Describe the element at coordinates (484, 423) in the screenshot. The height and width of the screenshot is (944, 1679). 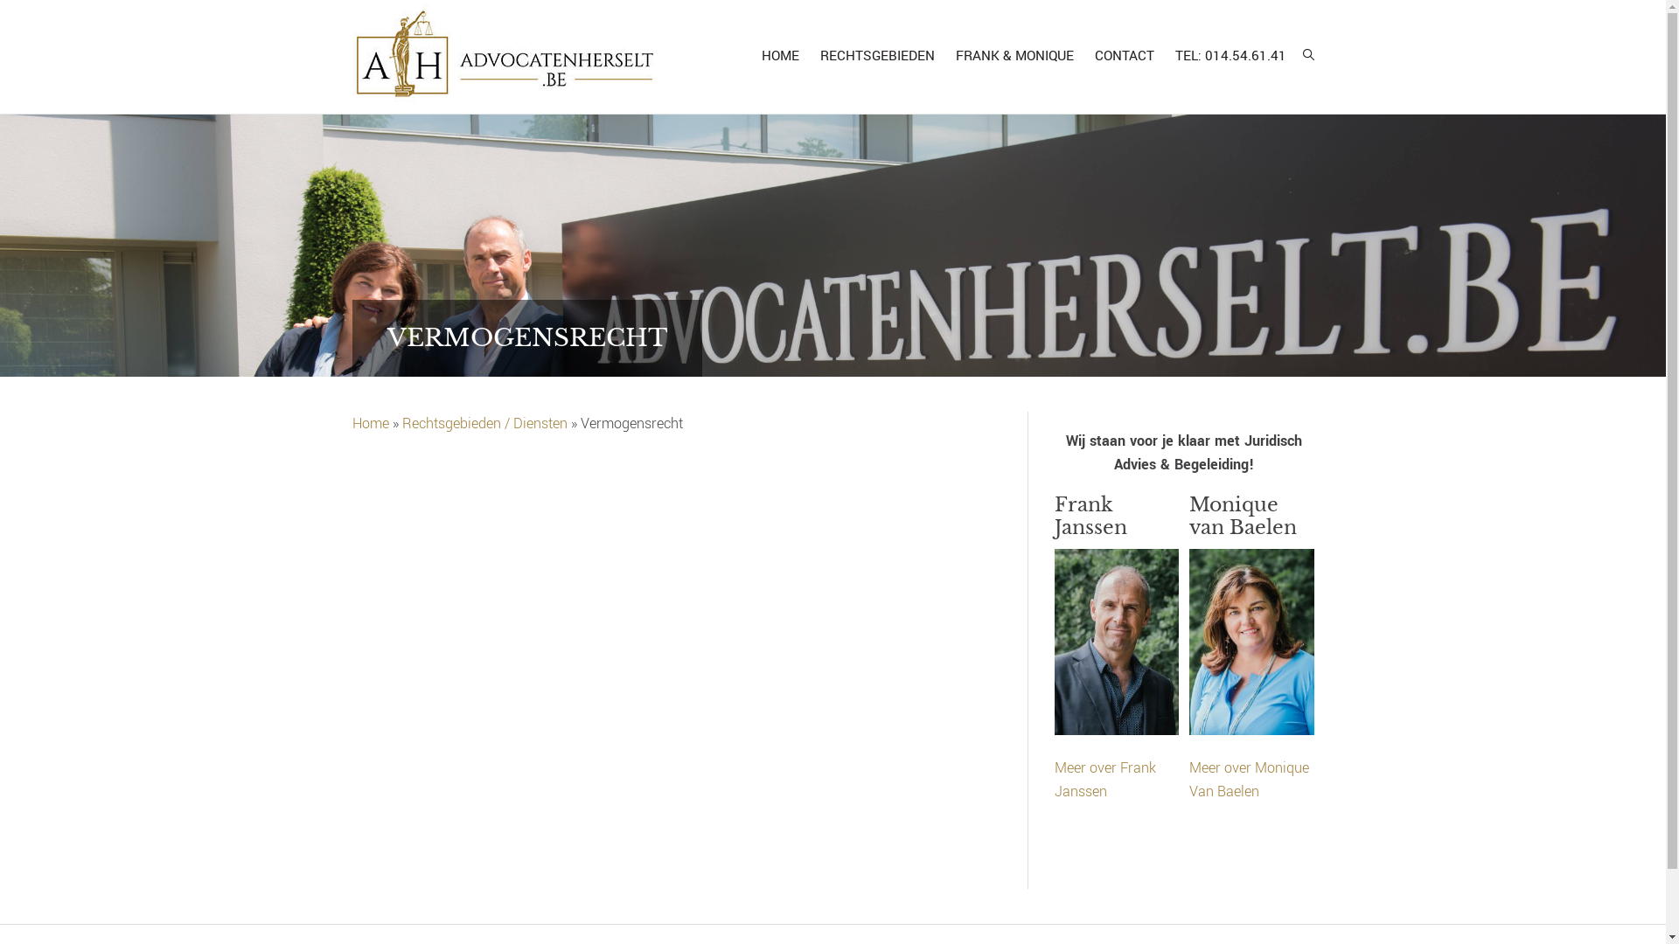
I see `Rechtsgebieden / Diensten` at that location.